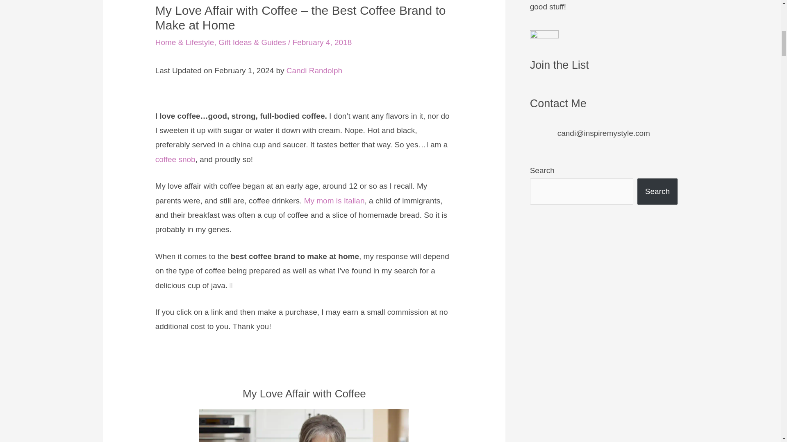 This screenshot has width=787, height=442. I want to click on coffee snob, so click(175, 159).